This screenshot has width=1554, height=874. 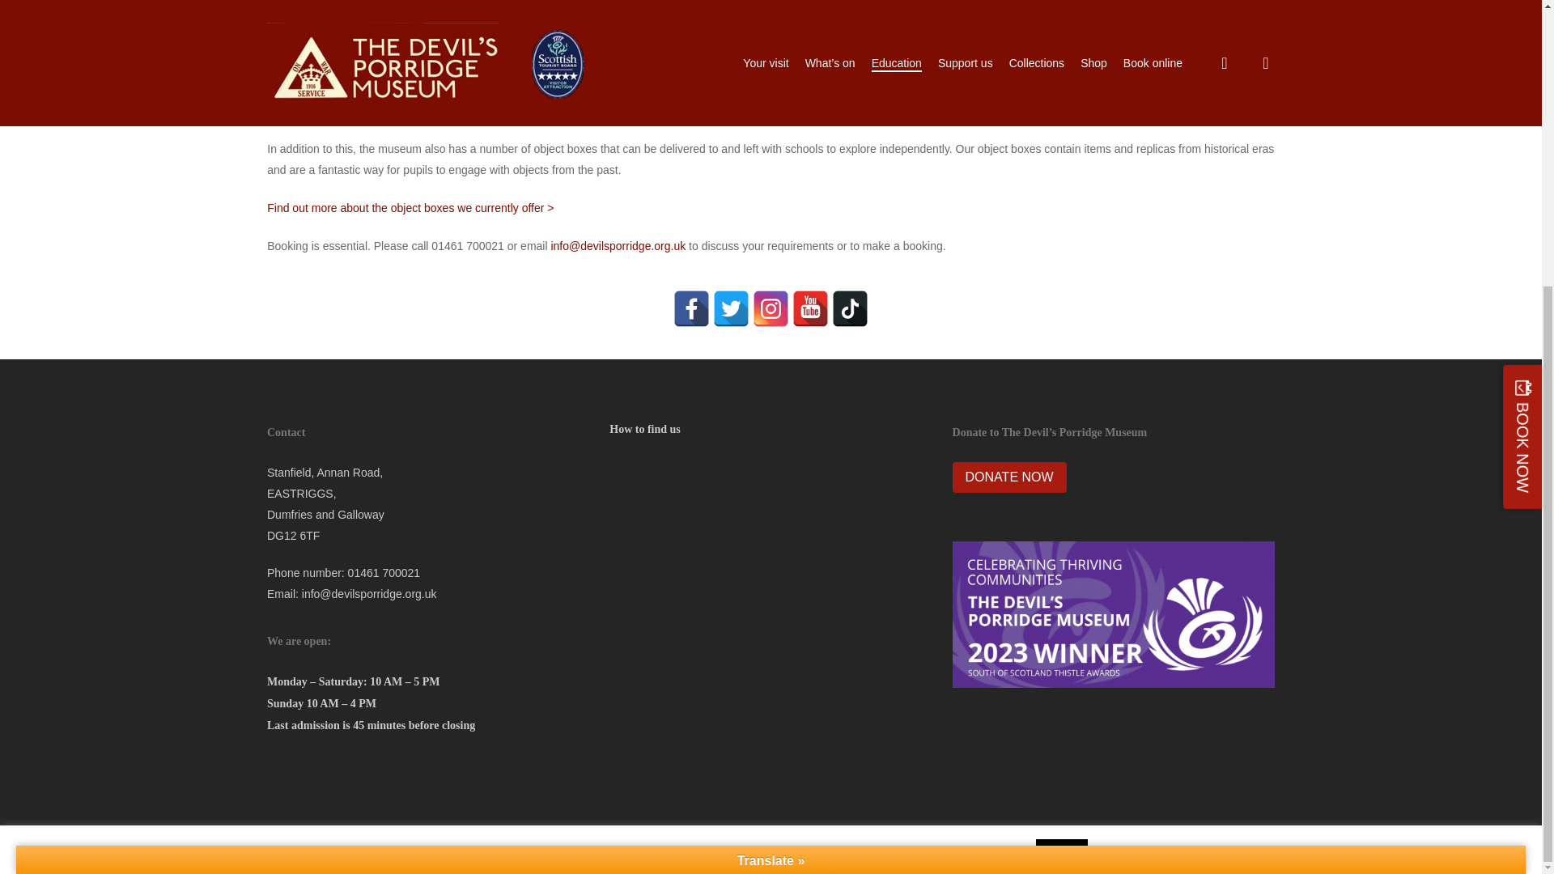 What do you see at coordinates (850, 308) in the screenshot?
I see `TikTok` at bounding box center [850, 308].